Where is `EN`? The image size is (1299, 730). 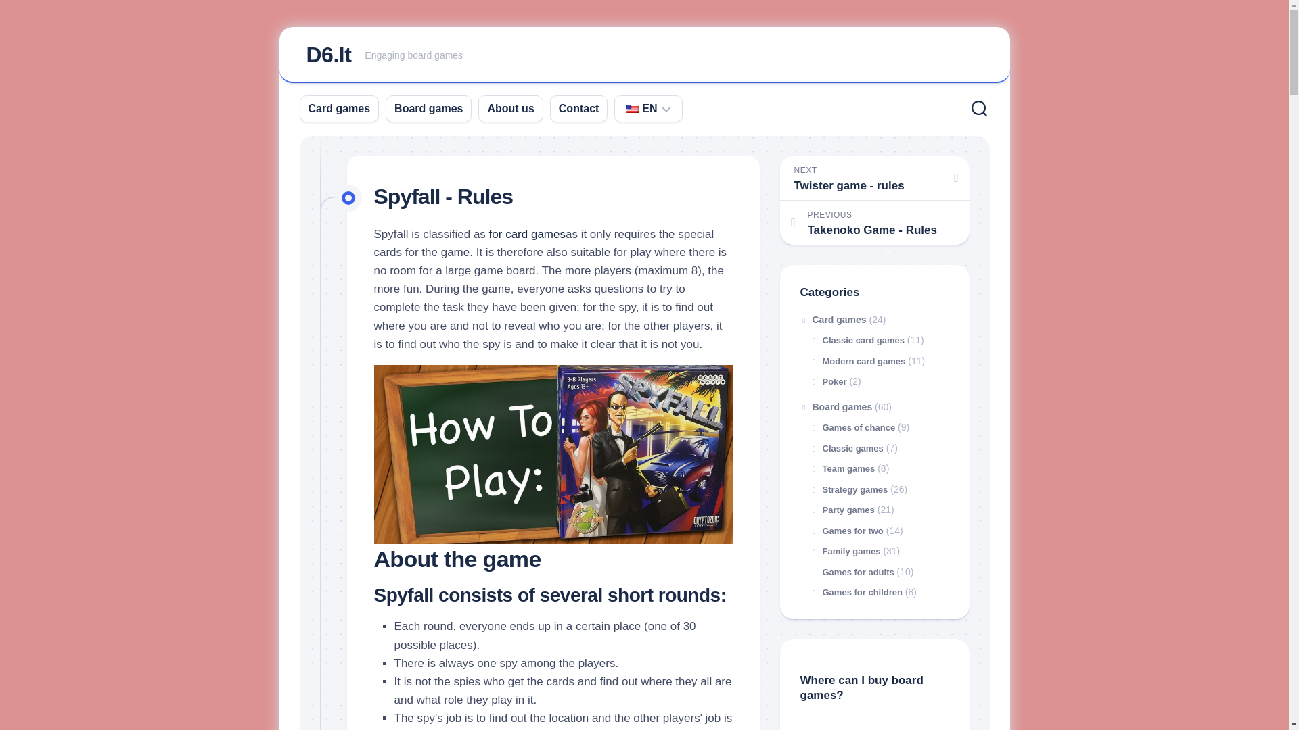
EN is located at coordinates (428, 108).